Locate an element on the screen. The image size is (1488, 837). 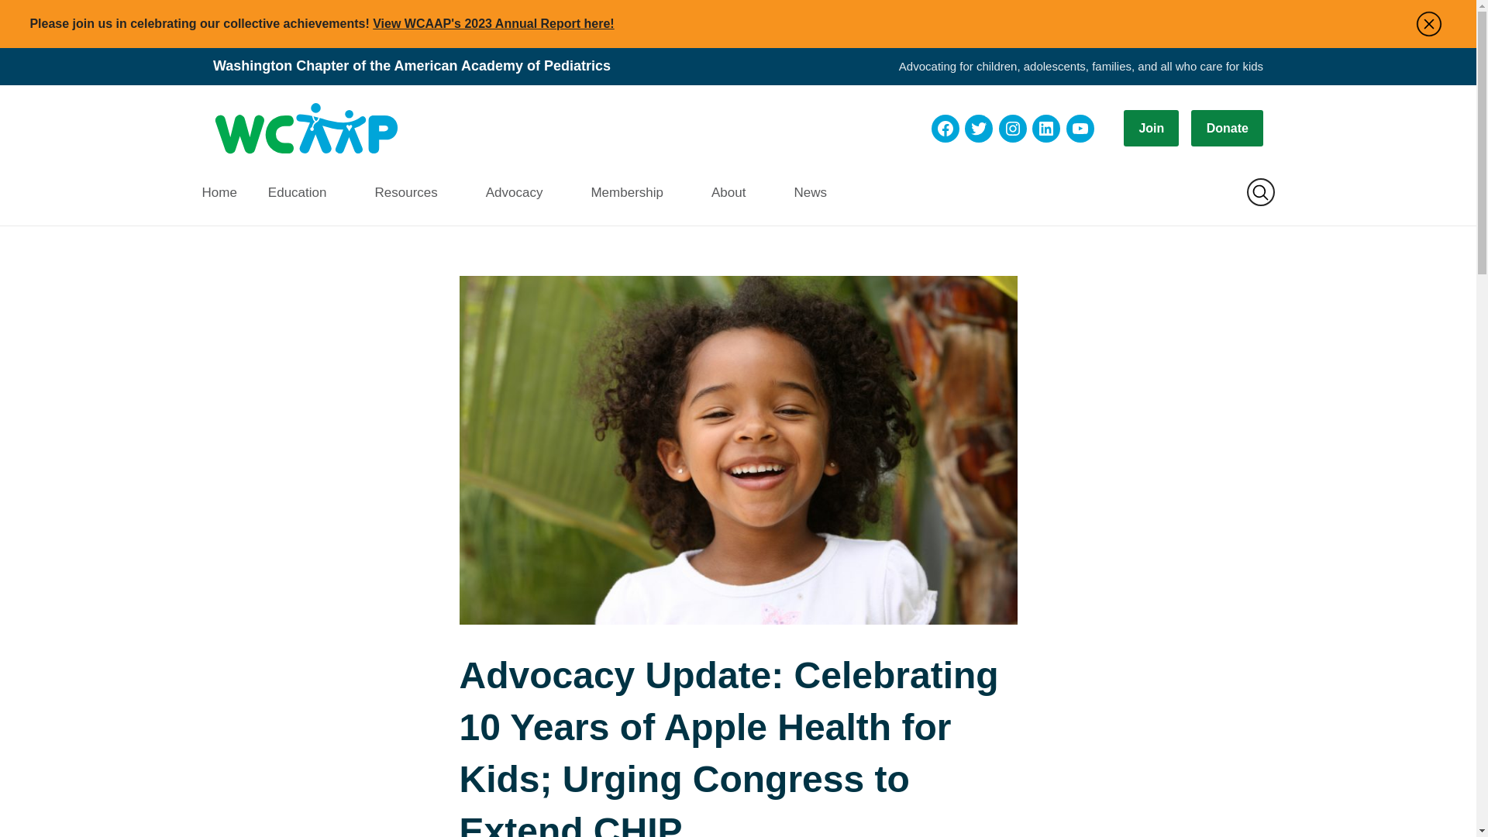
Home is located at coordinates (226, 192).